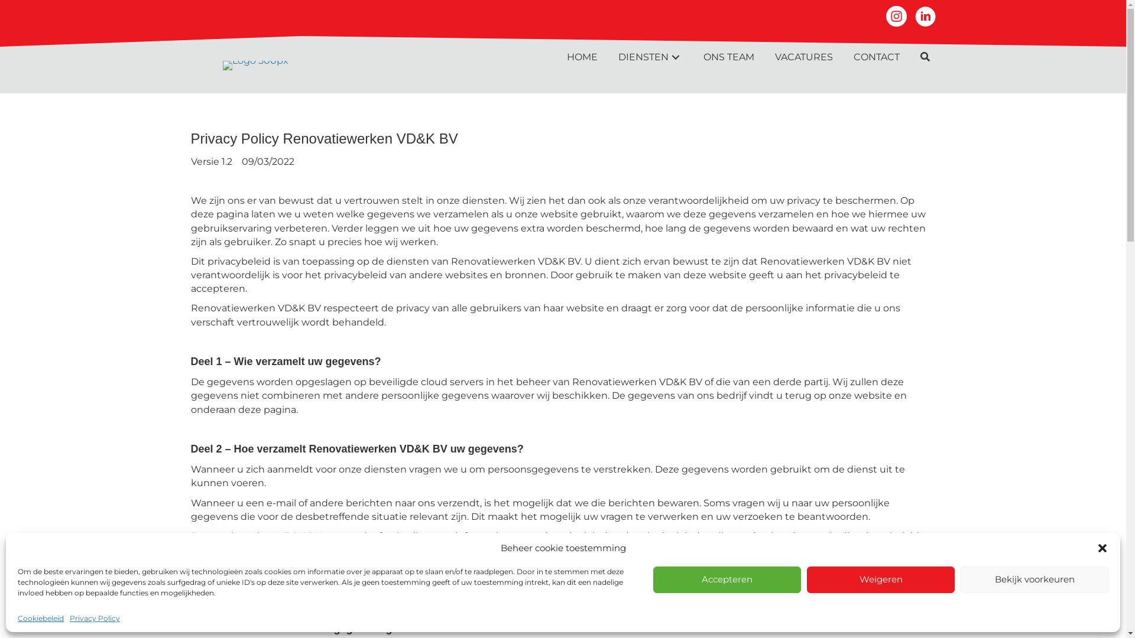 The width and height of the screenshot is (1135, 638). What do you see at coordinates (1035, 580) in the screenshot?
I see `Bekijk voorkeuren` at bounding box center [1035, 580].